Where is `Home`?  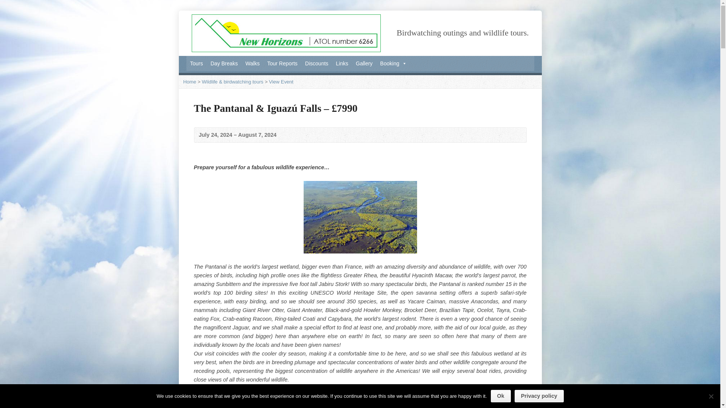
Home is located at coordinates (189, 82).